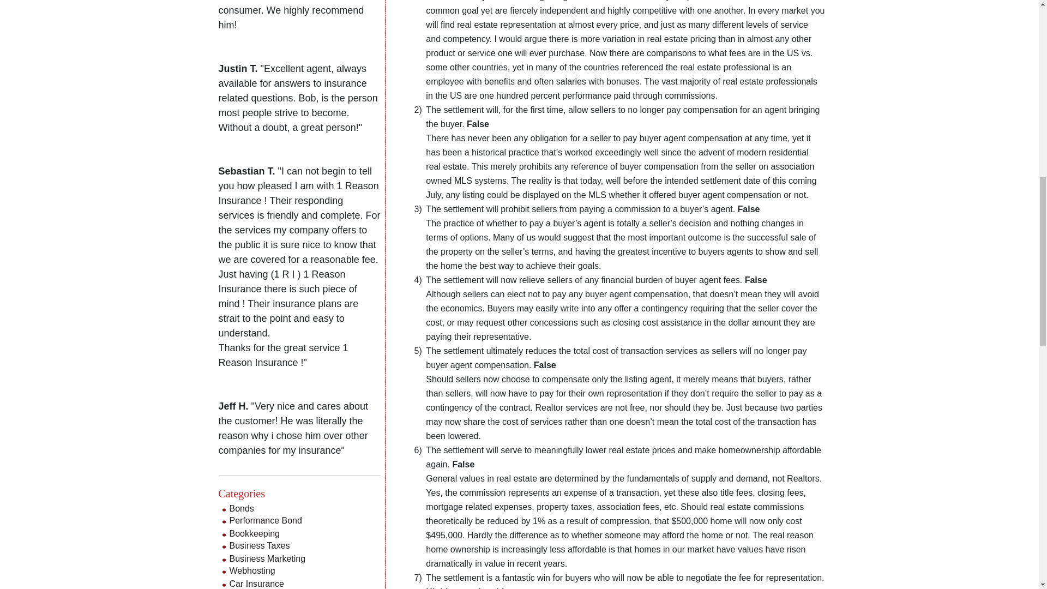 This screenshot has width=1047, height=589. What do you see at coordinates (252, 570) in the screenshot?
I see `Webhosting` at bounding box center [252, 570].